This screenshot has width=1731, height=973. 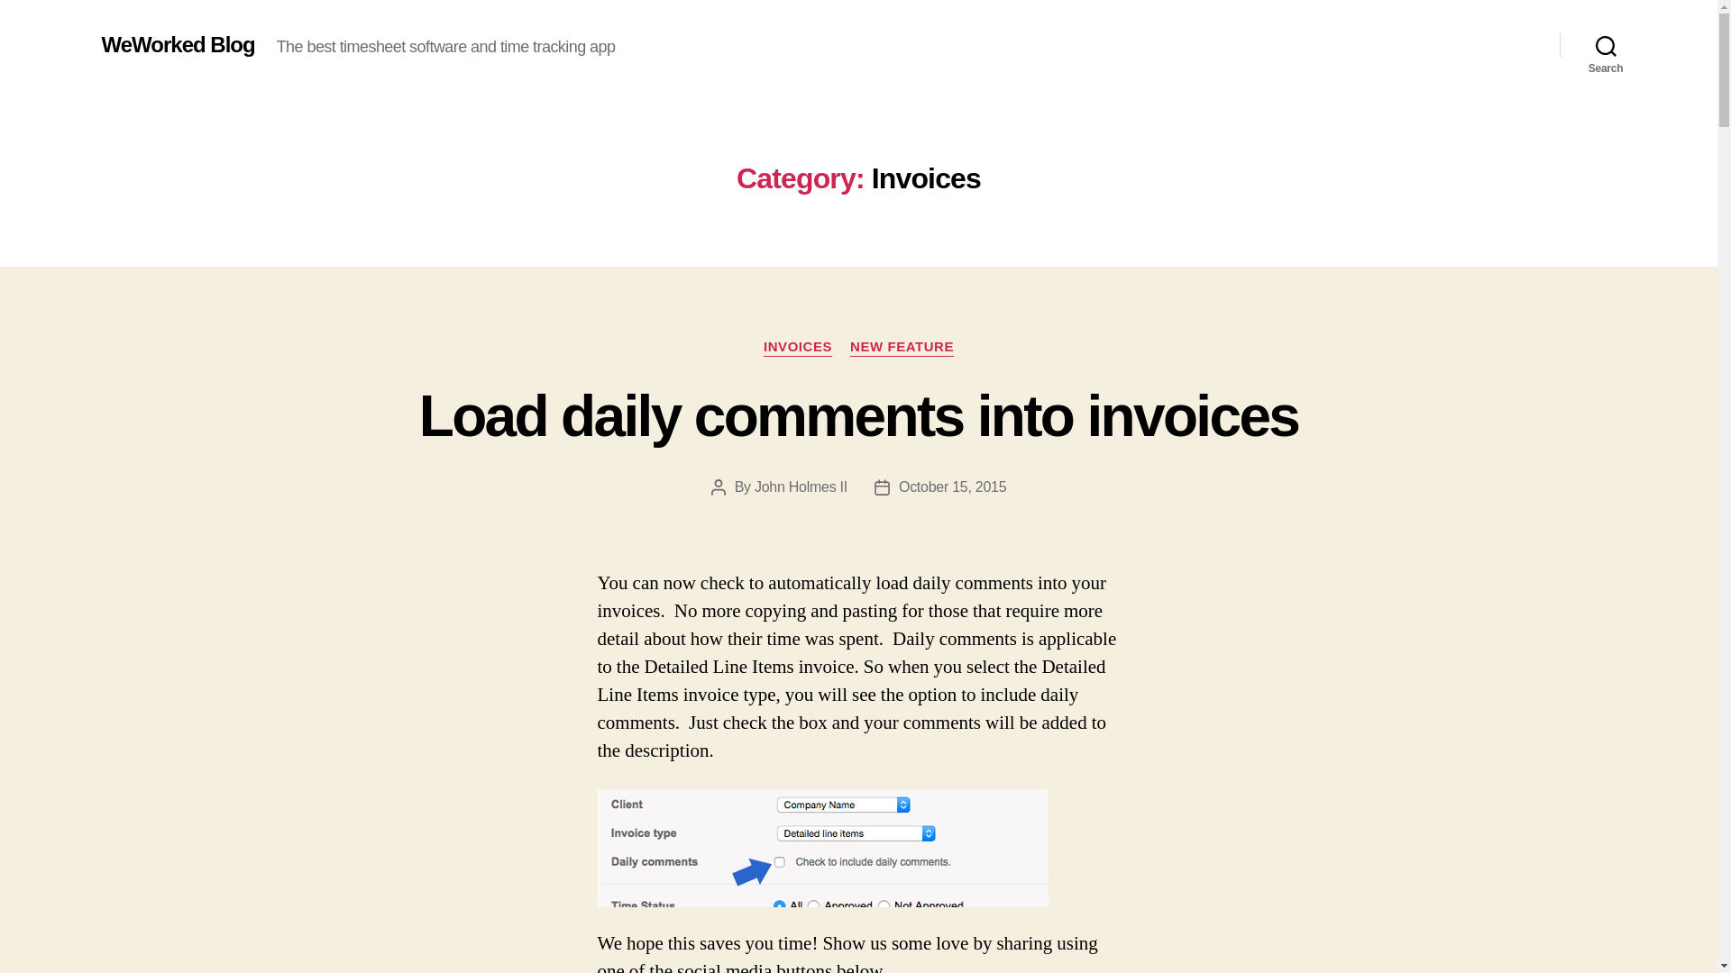 I want to click on October 15, 2015, so click(x=952, y=486).